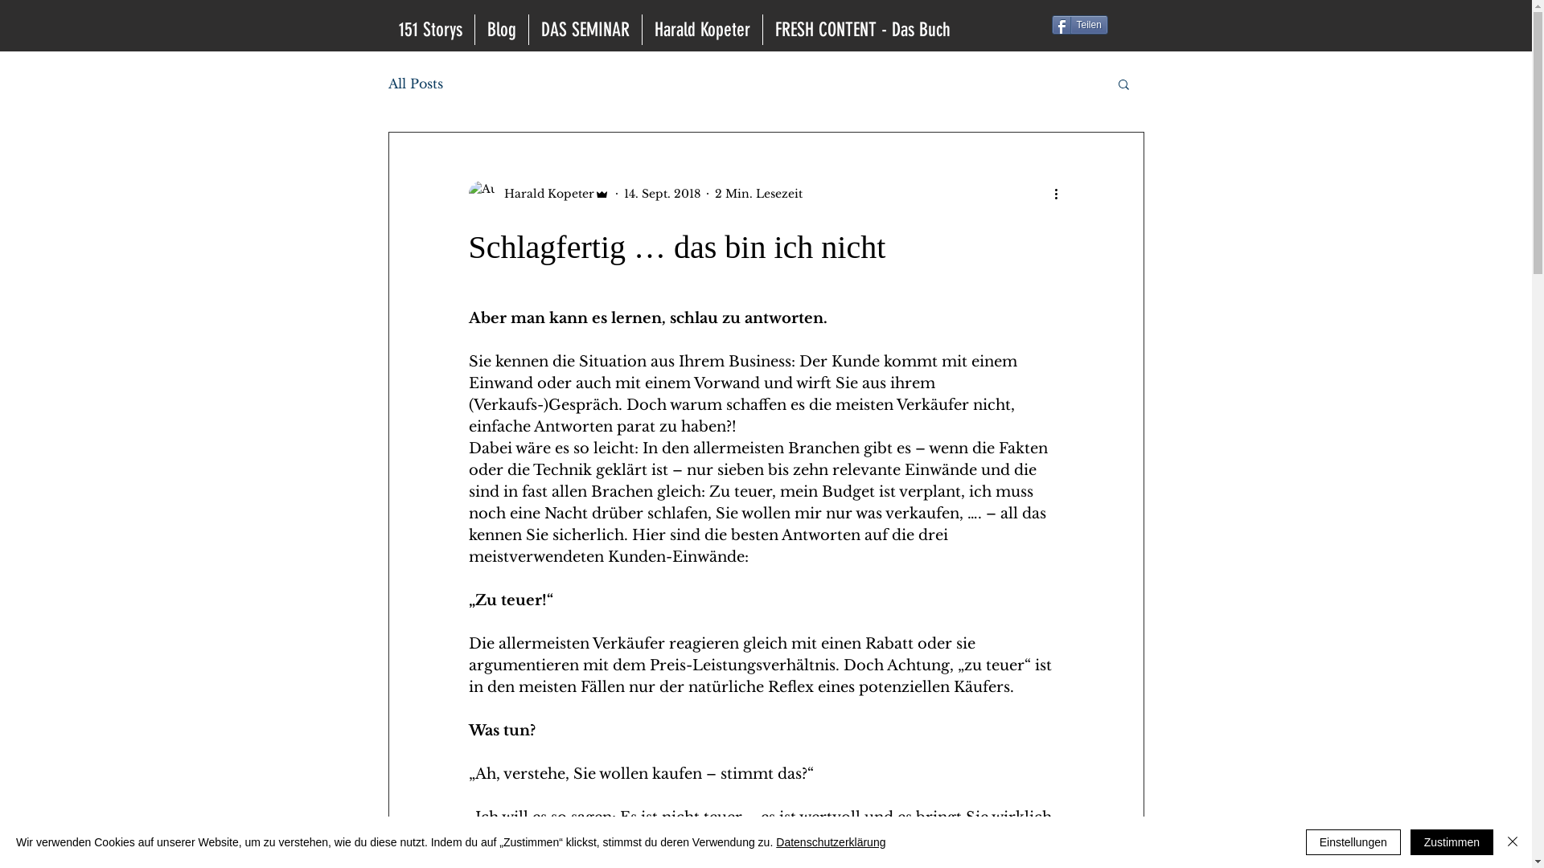  Describe the element at coordinates (415, 84) in the screenshot. I see `All Posts` at that location.